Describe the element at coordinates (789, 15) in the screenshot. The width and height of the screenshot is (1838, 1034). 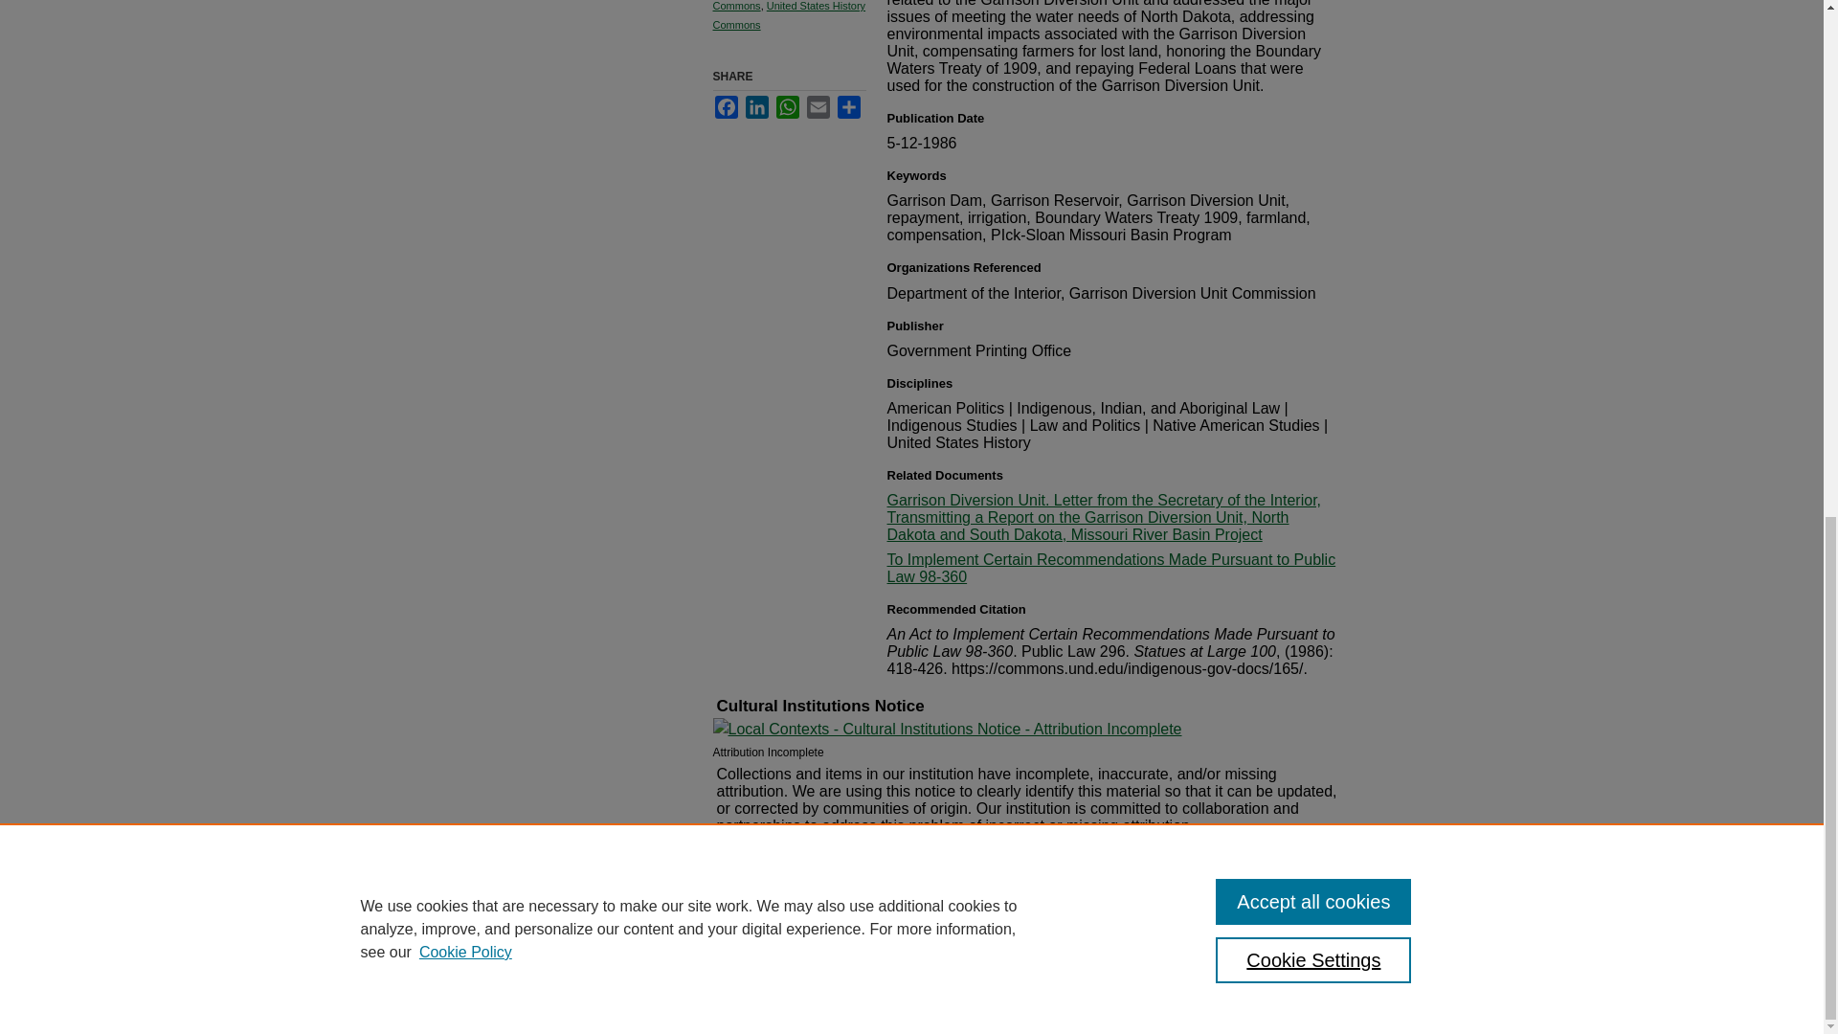
I see `United States History Commons` at that location.